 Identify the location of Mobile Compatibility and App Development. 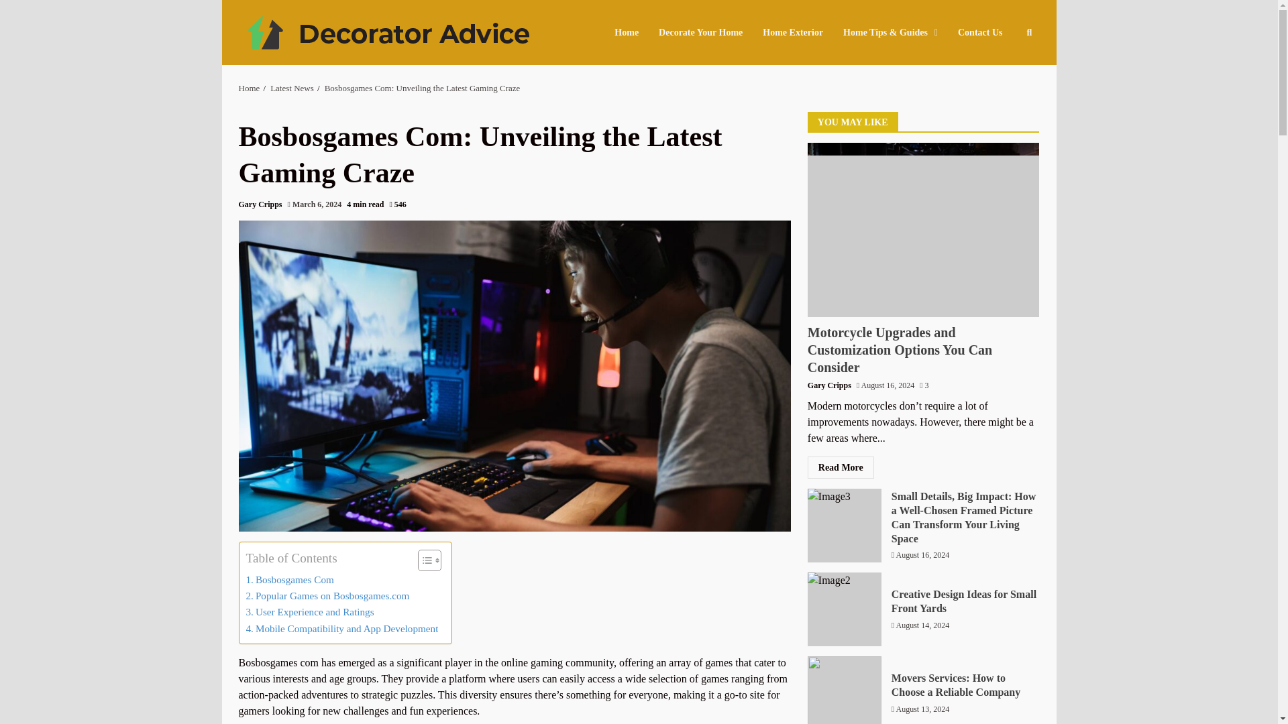
(341, 629).